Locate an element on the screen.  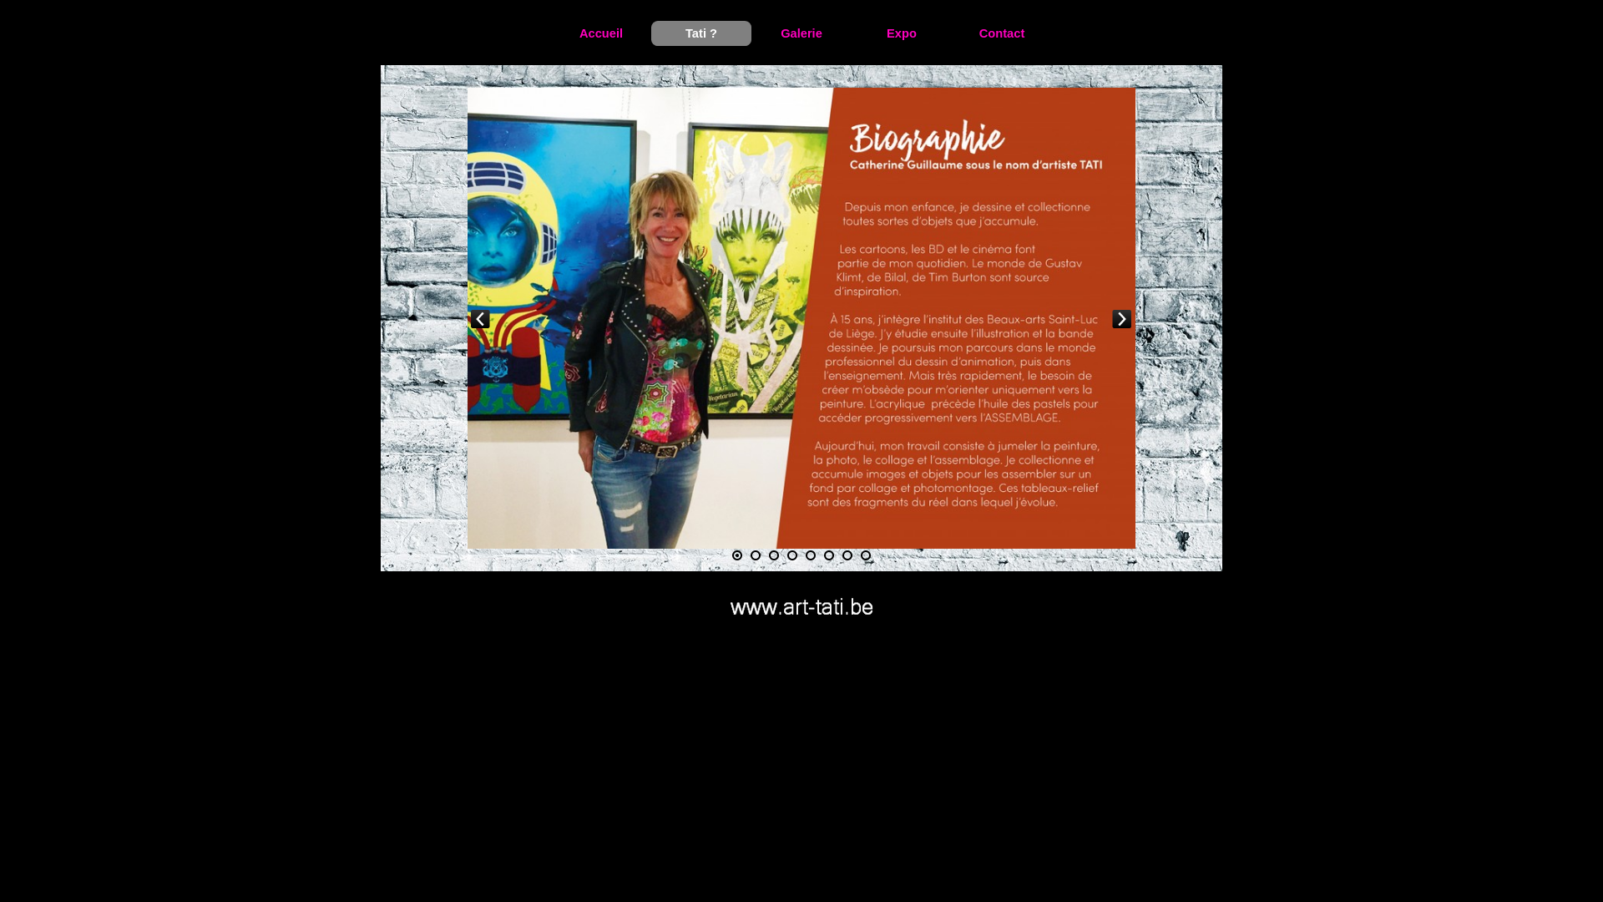
Expo is located at coordinates (902, 33).